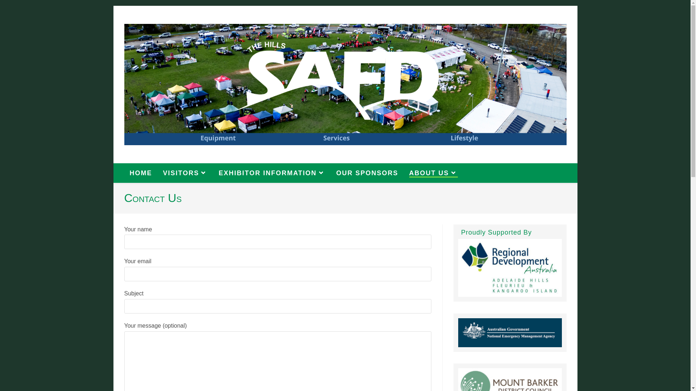 The width and height of the screenshot is (696, 391). I want to click on VISITORS, so click(185, 173).